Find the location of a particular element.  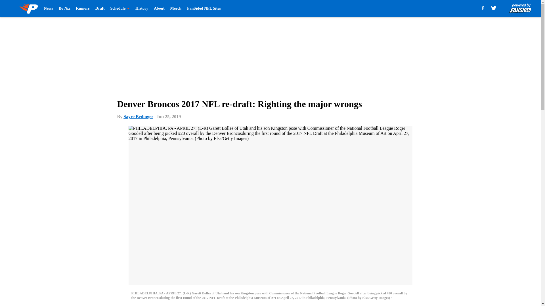

Sayre Bedinger is located at coordinates (138, 116).